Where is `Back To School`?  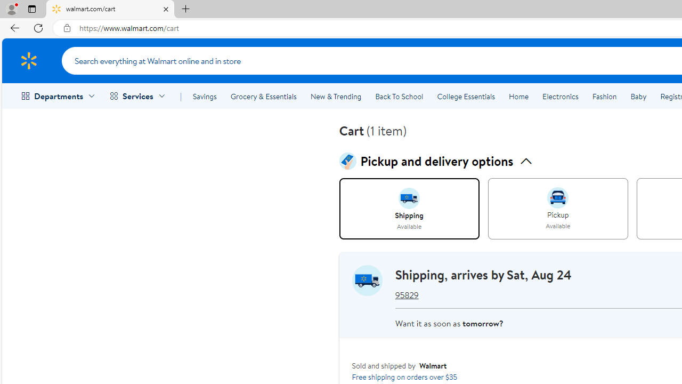 Back To School is located at coordinates (399, 96).